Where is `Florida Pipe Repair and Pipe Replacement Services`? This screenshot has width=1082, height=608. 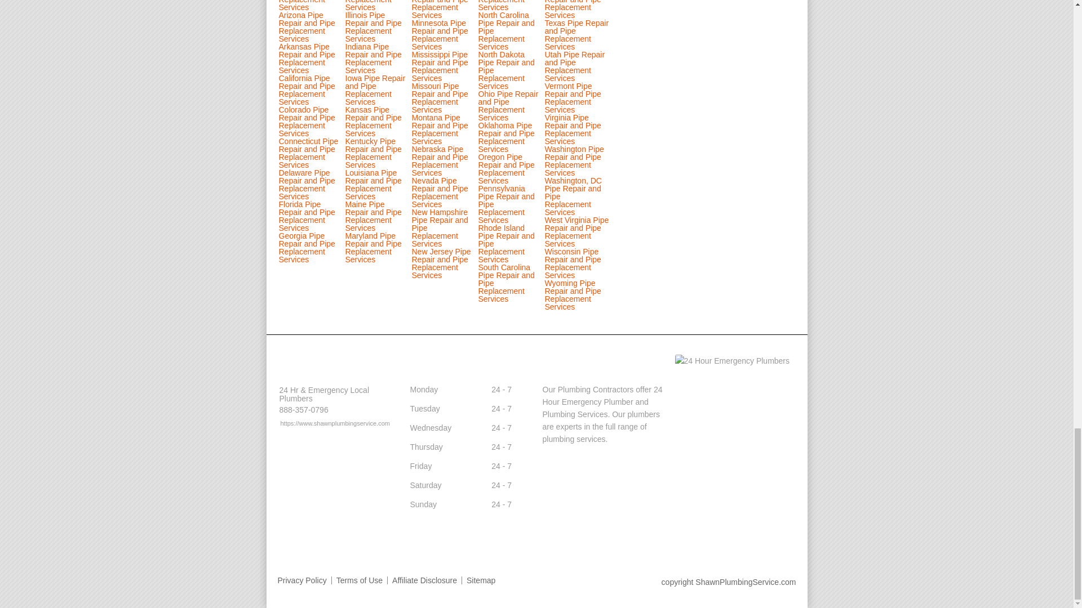 Florida Pipe Repair and Pipe Replacement Services is located at coordinates (306, 216).